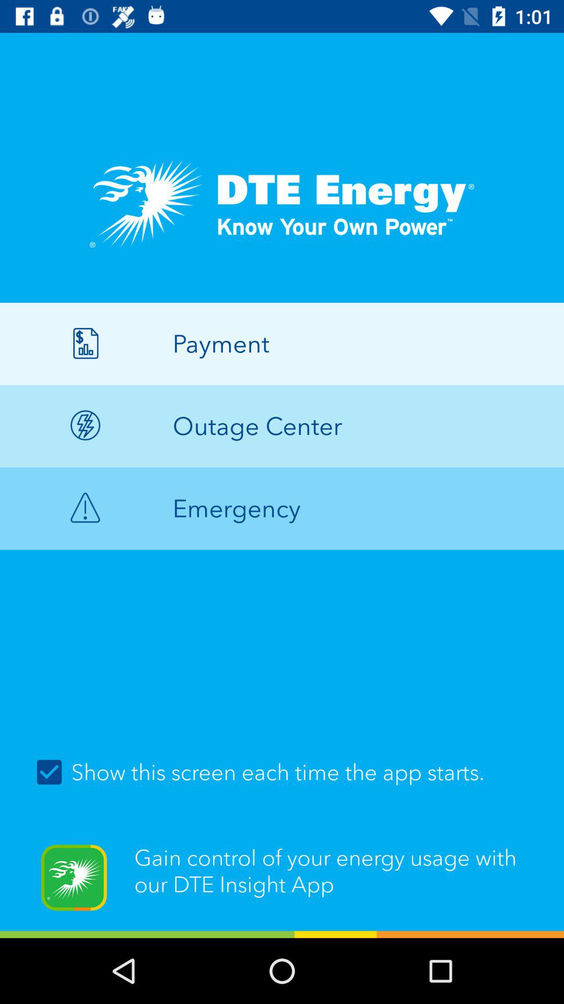  What do you see at coordinates (282, 772) in the screenshot?
I see `jump to show this screen icon` at bounding box center [282, 772].